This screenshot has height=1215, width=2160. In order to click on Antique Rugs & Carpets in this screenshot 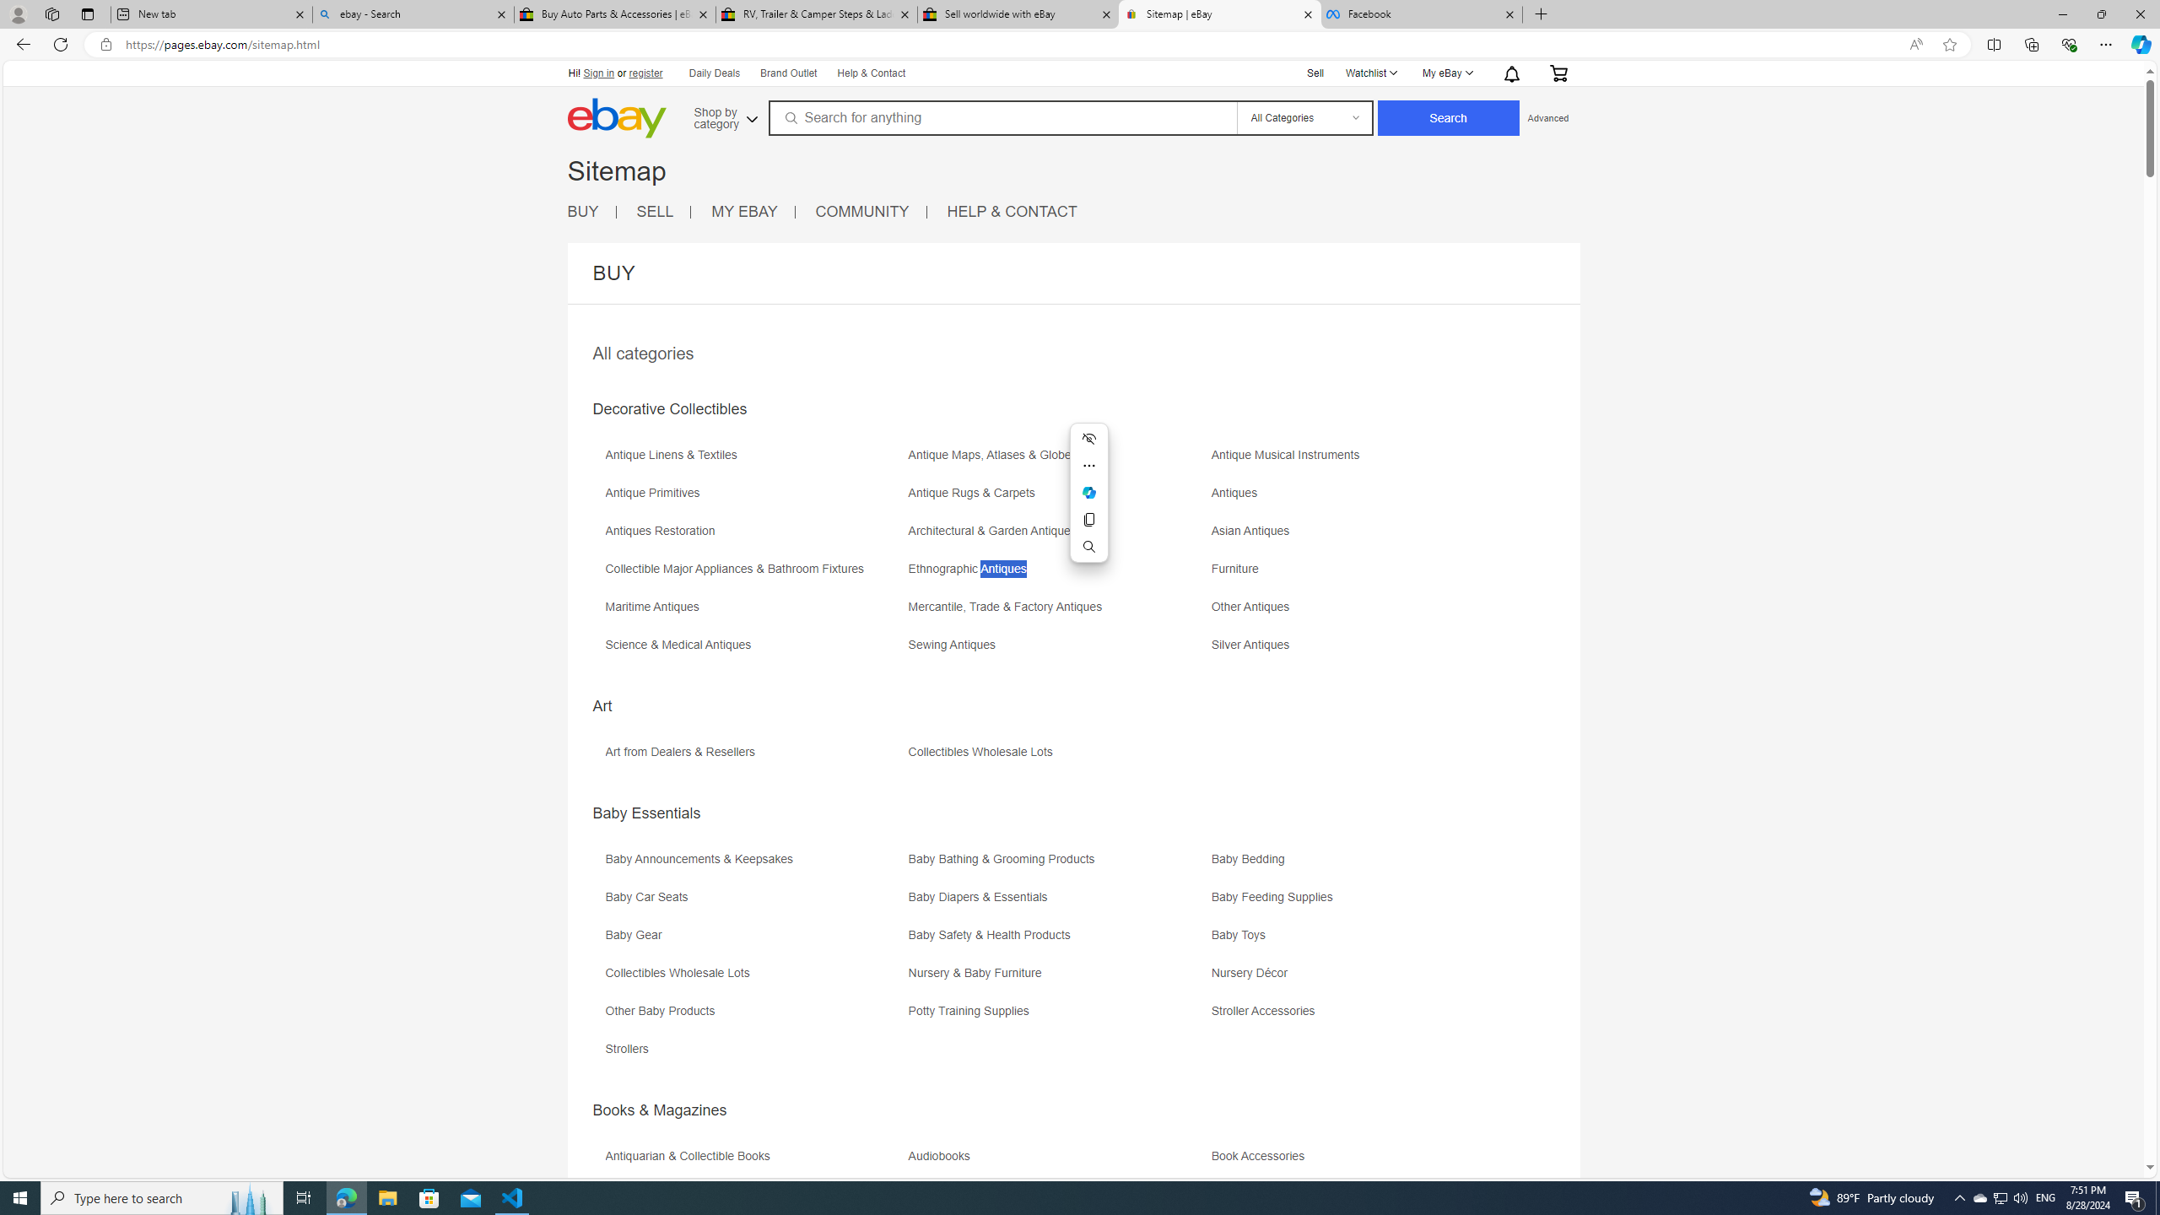, I will do `click(1057, 499)`.